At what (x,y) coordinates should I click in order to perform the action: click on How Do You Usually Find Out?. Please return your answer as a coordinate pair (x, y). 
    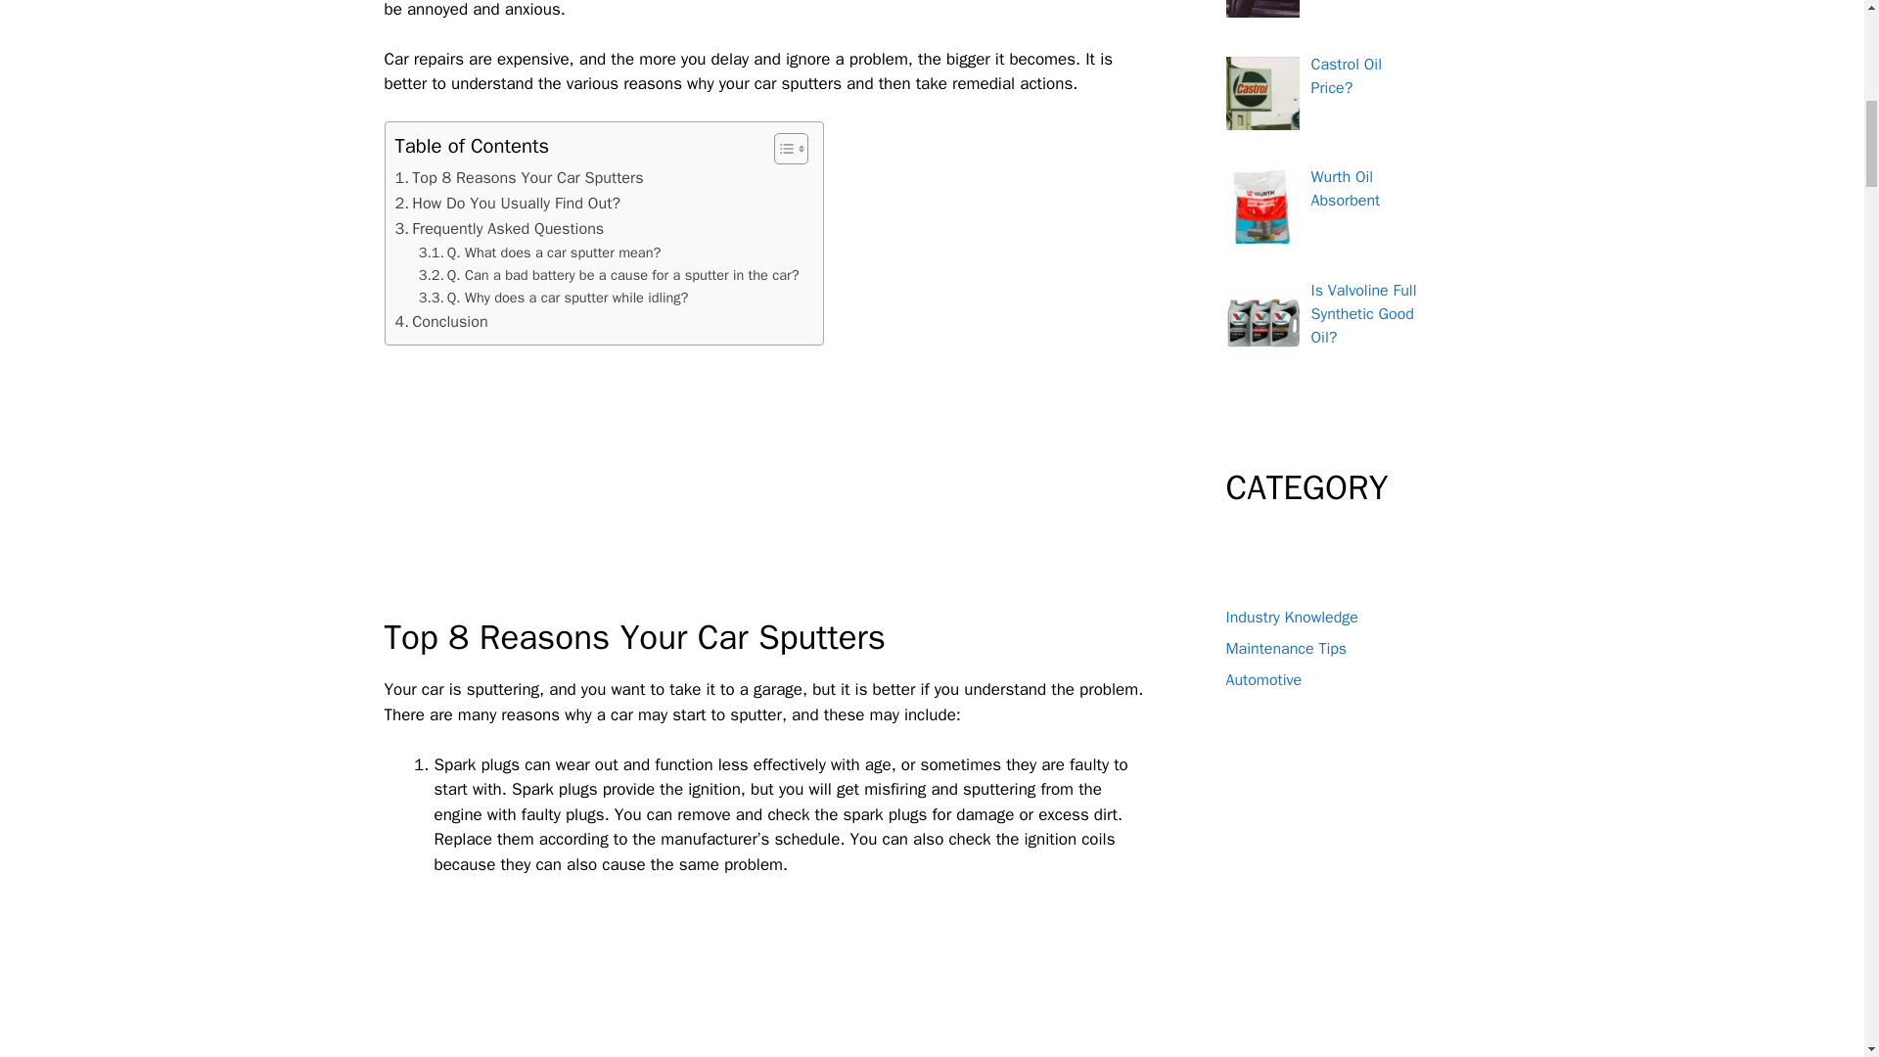
    Looking at the image, I should click on (508, 204).